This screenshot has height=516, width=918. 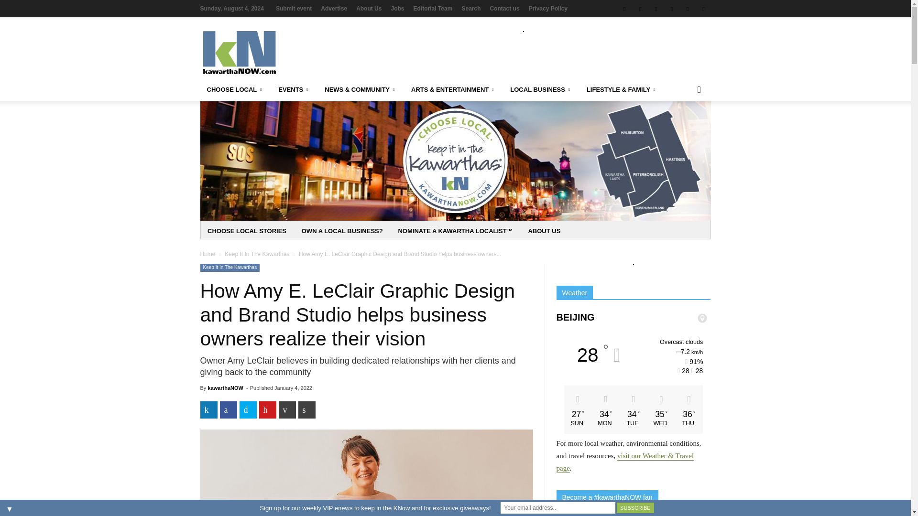 What do you see at coordinates (334, 8) in the screenshot?
I see `Advertise` at bounding box center [334, 8].